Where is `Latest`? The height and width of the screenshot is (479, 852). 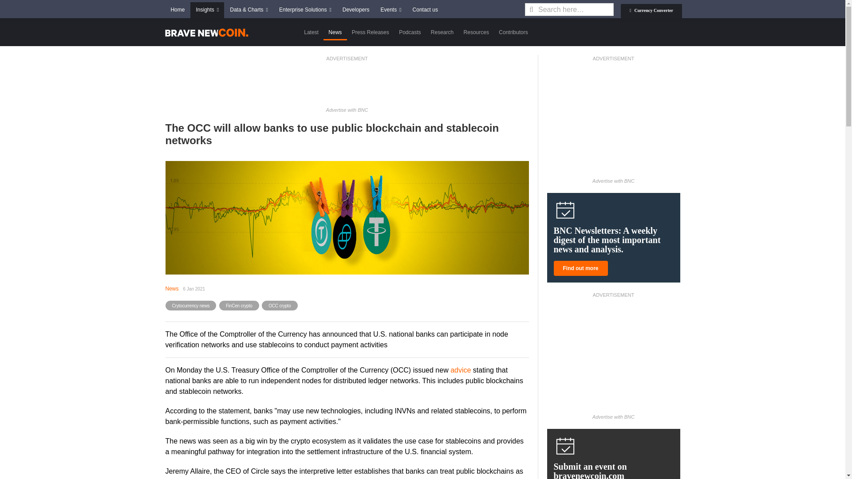
Latest is located at coordinates (311, 32).